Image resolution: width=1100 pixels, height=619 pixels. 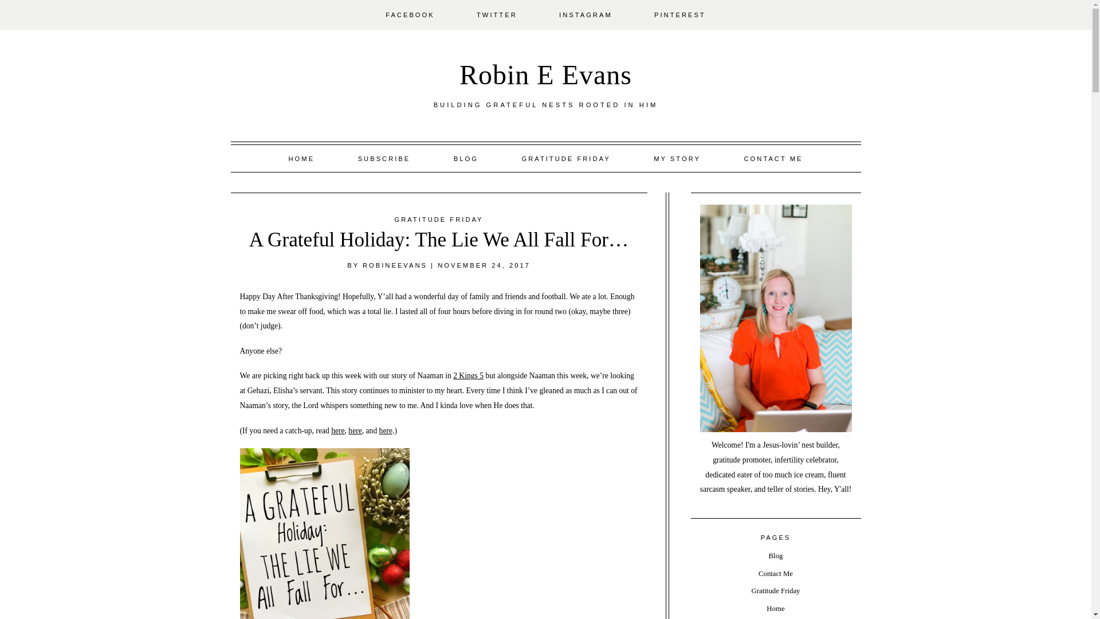 What do you see at coordinates (469, 376) in the screenshot?
I see `2 Kings 5` at bounding box center [469, 376].